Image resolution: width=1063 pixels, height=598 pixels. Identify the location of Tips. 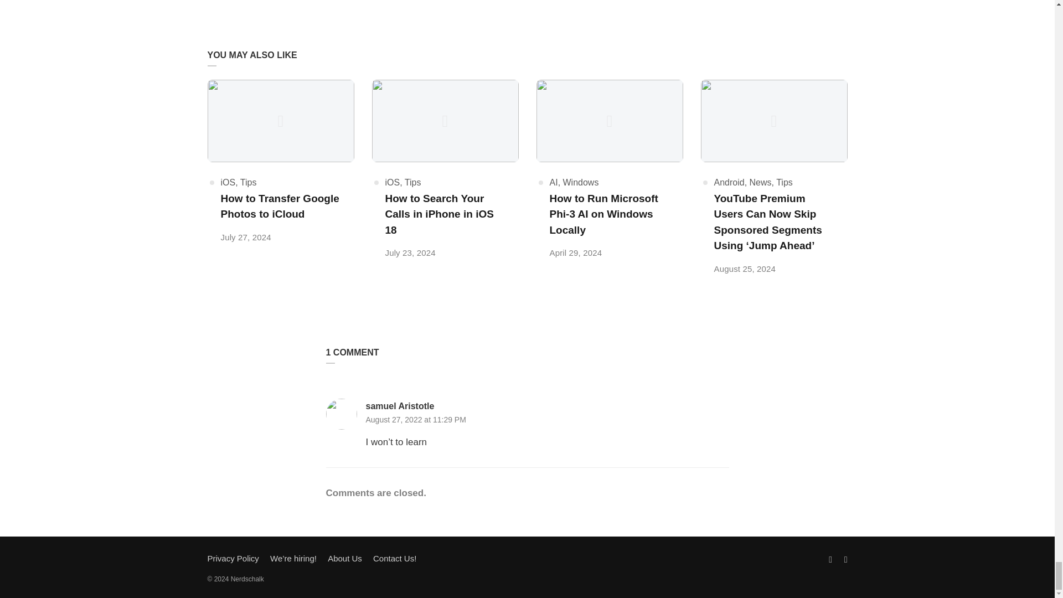
(248, 182).